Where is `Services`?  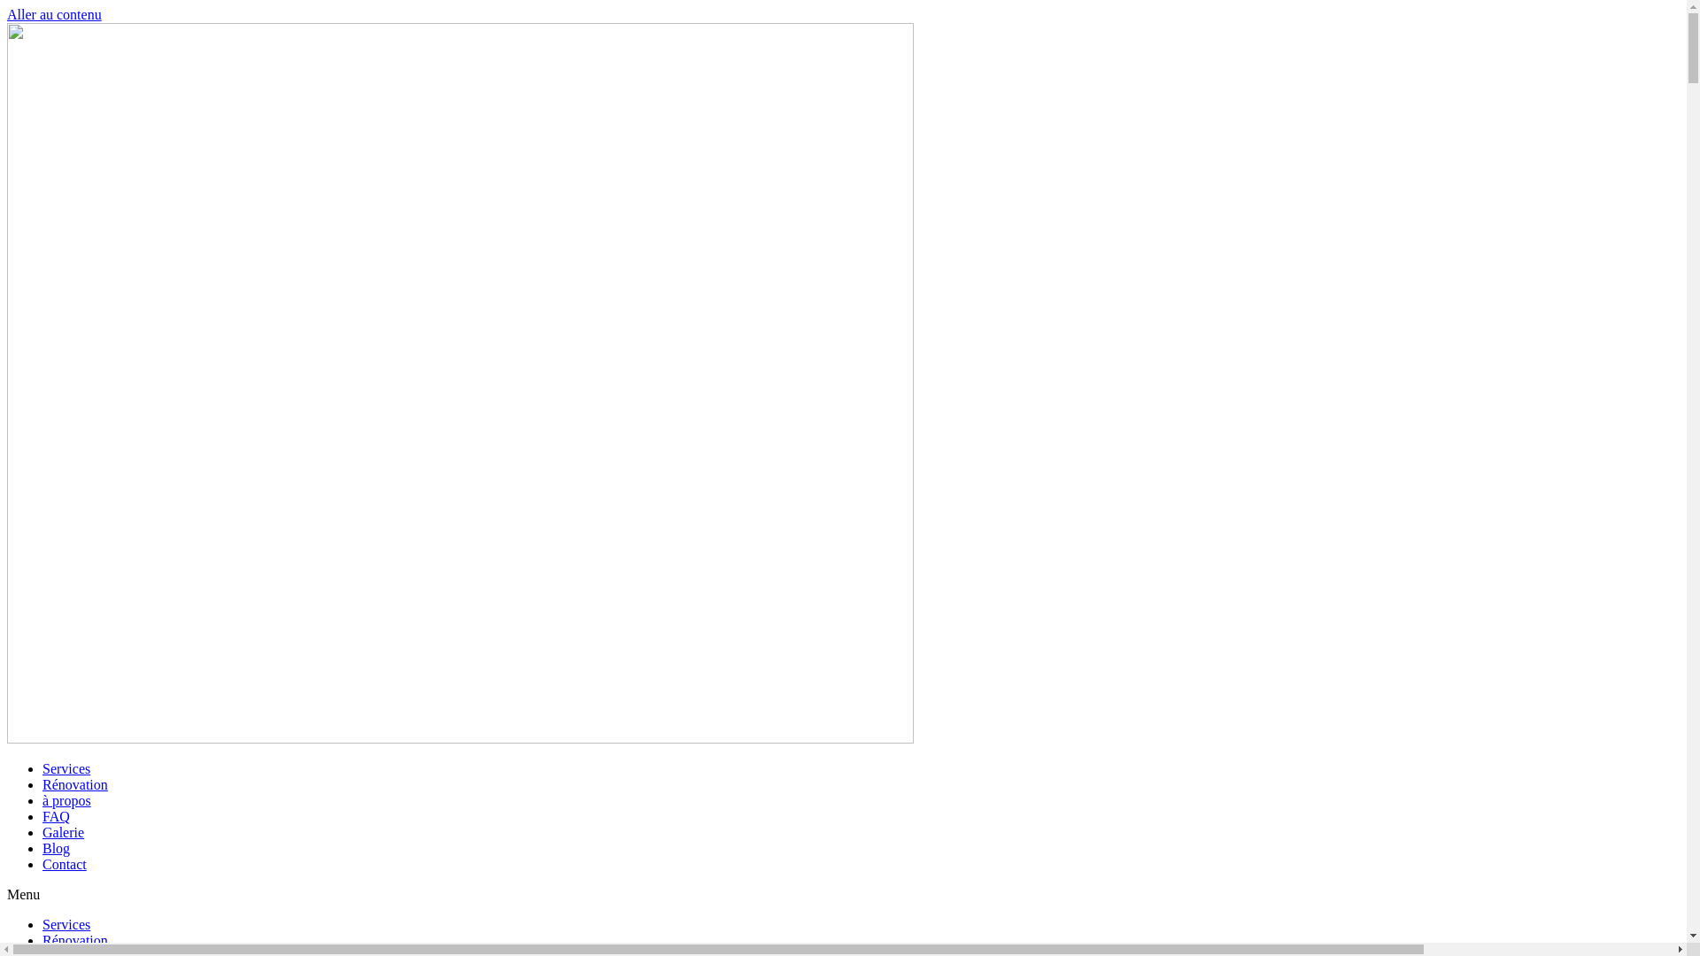 Services is located at coordinates (66, 924).